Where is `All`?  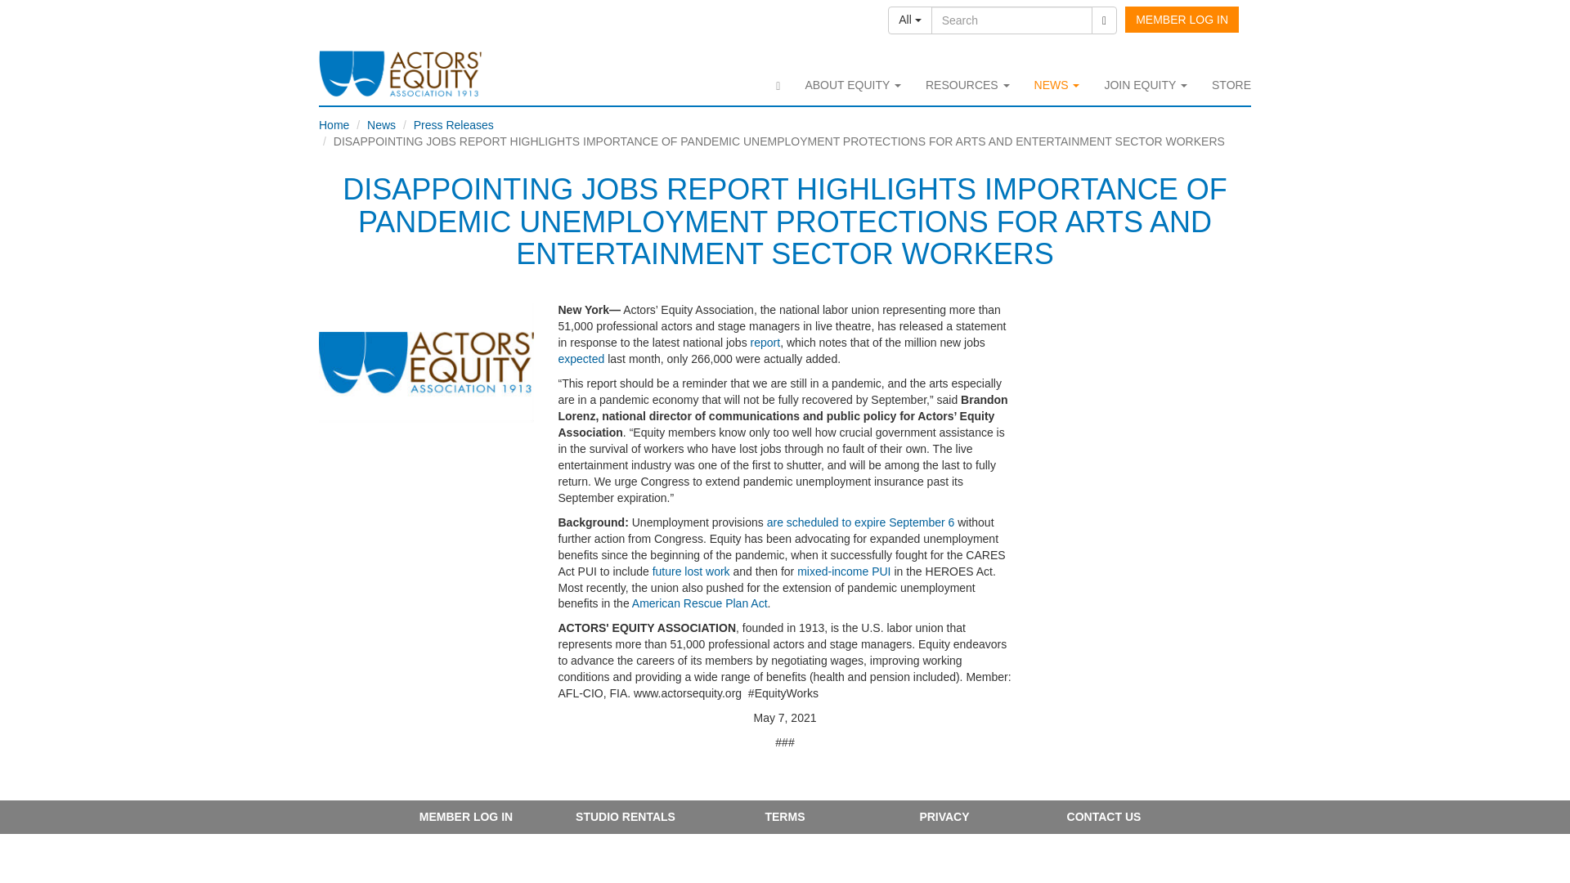 All is located at coordinates (909, 20).